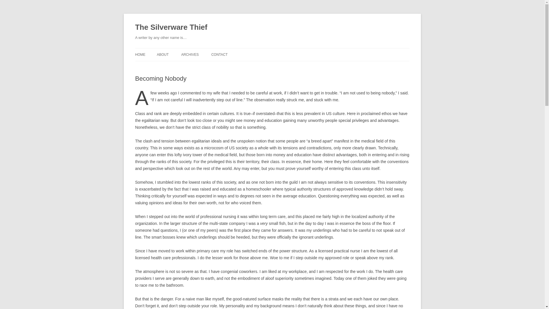 This screenshot has height=309, width=549. What do you see at coordinates (190, 54) in the screenshot?
I see `ARCHIVES` at bounding box center [190, 54].